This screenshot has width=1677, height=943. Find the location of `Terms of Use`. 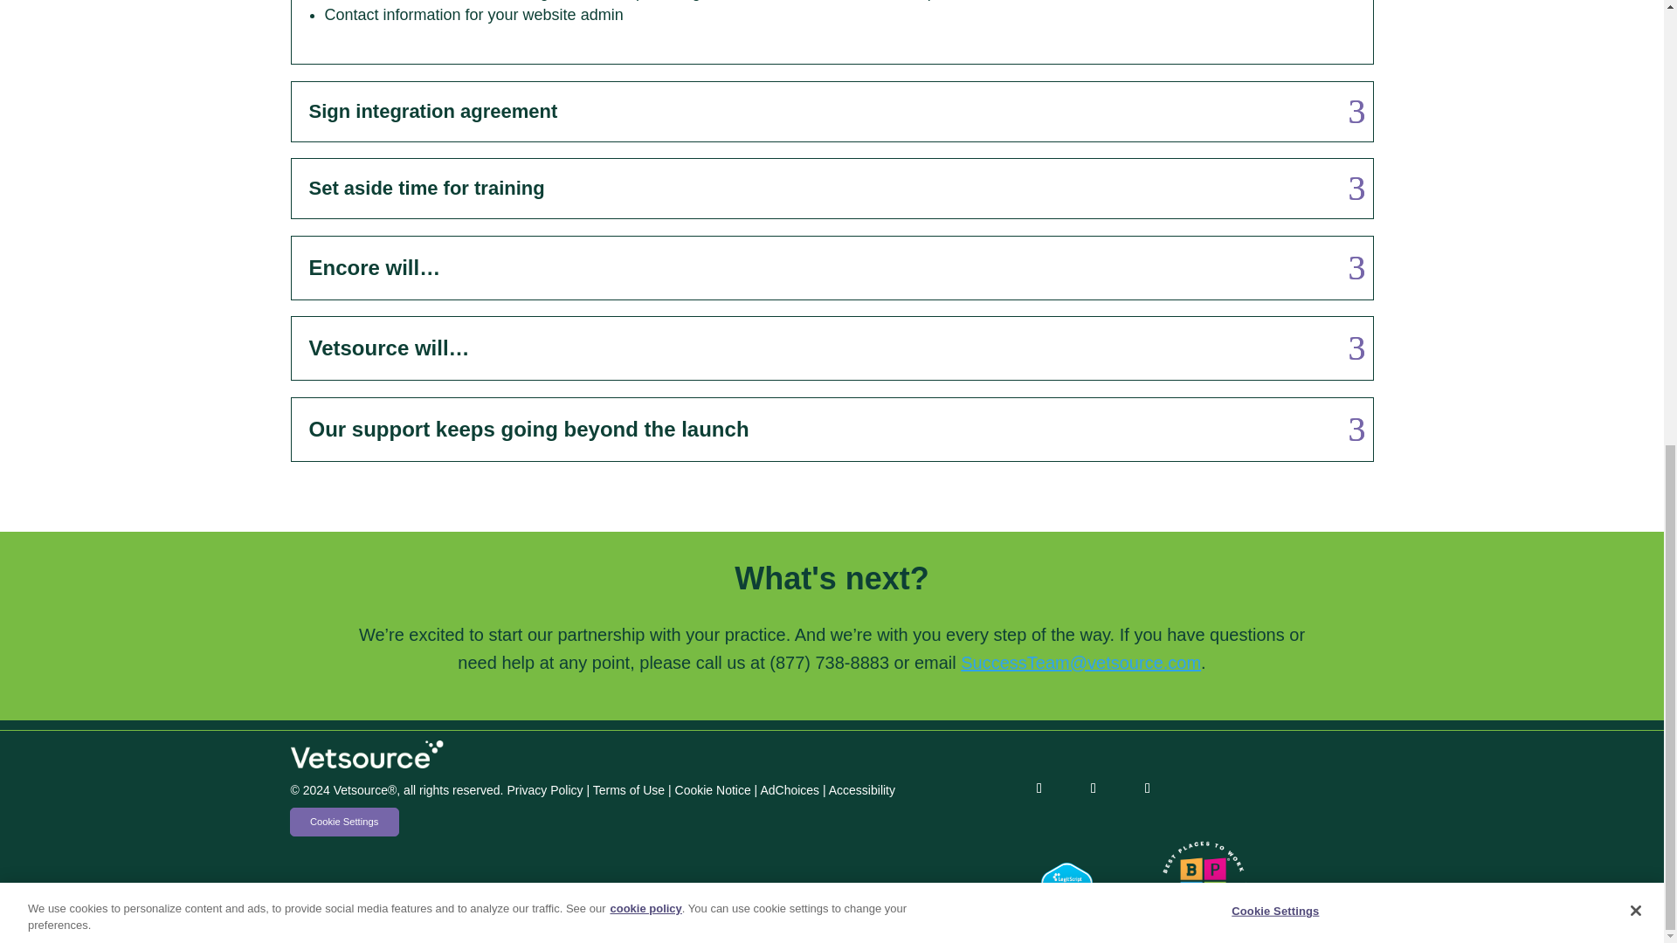

Terms of Use is located at coordinates (629, 789).